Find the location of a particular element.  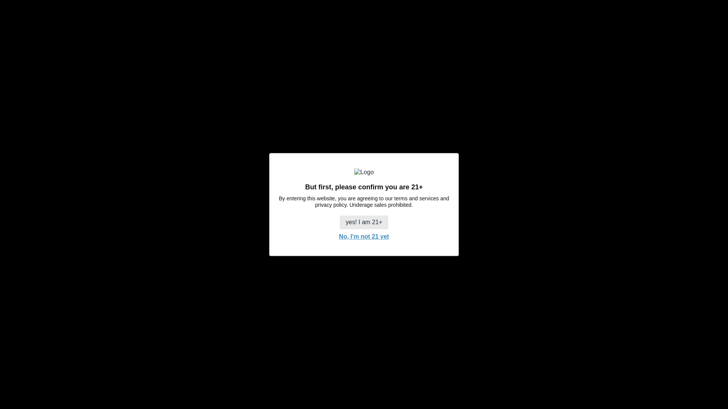

Resources is located at coordinates (360, 34).